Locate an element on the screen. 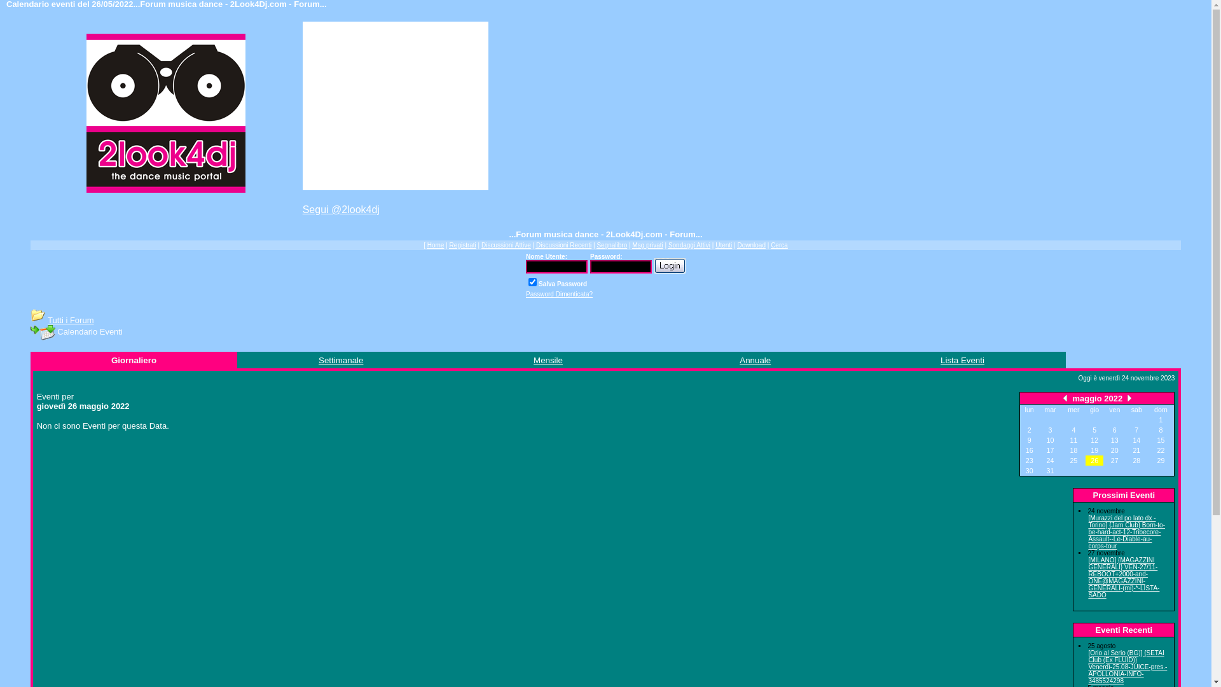 This screenshot has height=687, width=1221. Mensile is located at coordinates (548, 360).